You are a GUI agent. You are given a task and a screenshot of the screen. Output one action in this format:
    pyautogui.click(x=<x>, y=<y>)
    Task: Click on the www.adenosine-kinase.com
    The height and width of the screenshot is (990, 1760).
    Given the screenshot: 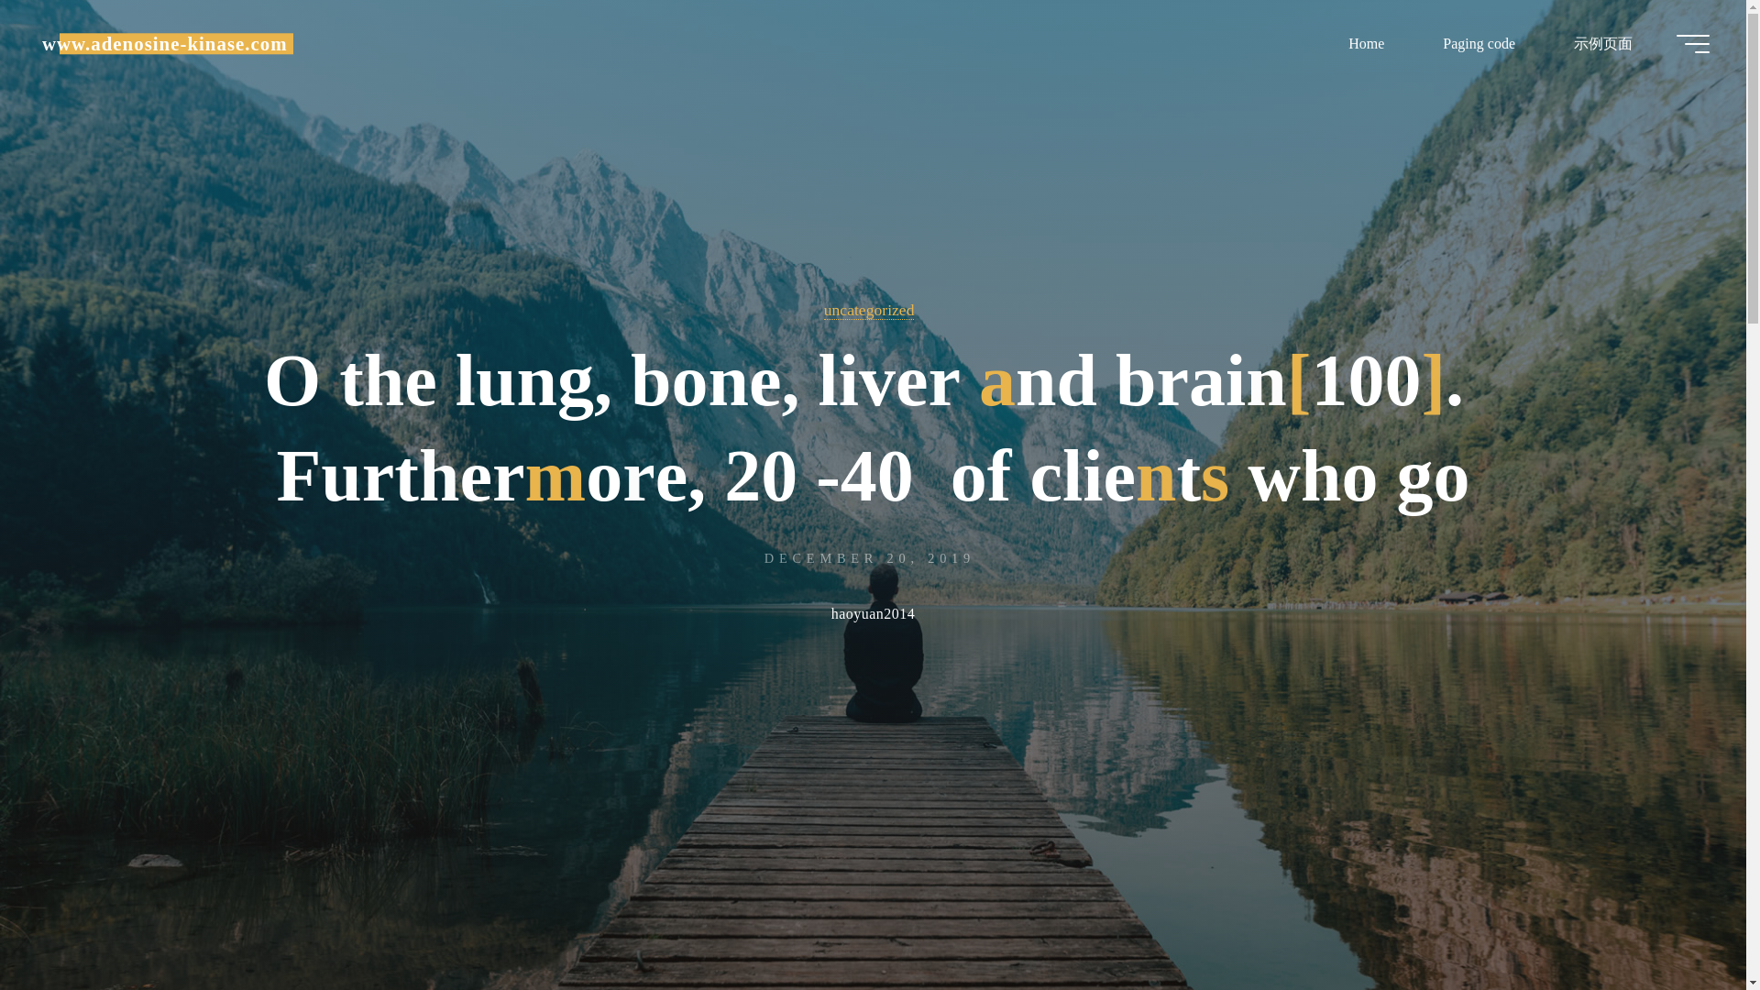 What is the action you would take?
    pyautogui.click(x=165, y=43)
    